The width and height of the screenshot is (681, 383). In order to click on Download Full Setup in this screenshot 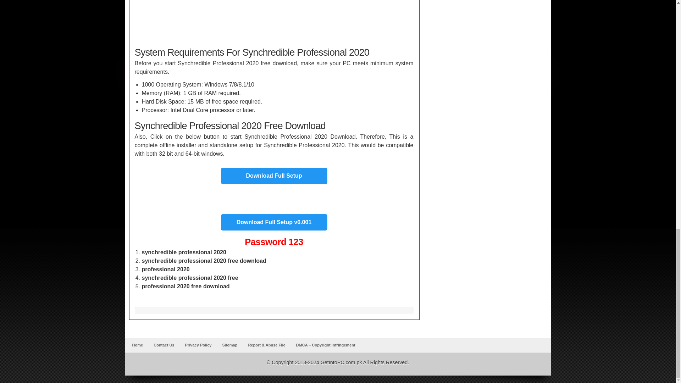, I will do `click(274, 173)`.